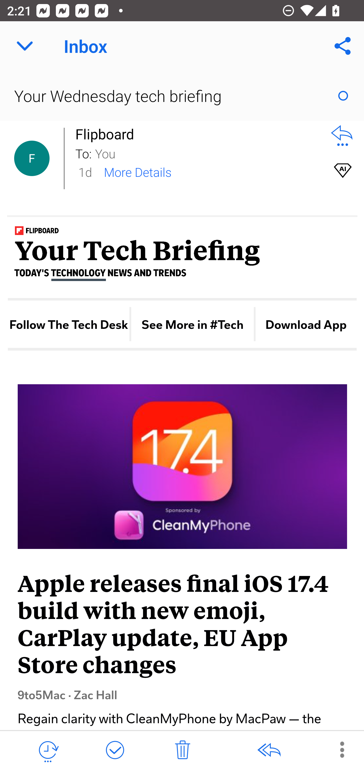 This screenshot has height=769, width=364. Describe the element at coordinates (48, 750) in the screenshot. I see `Snooze` at that location.